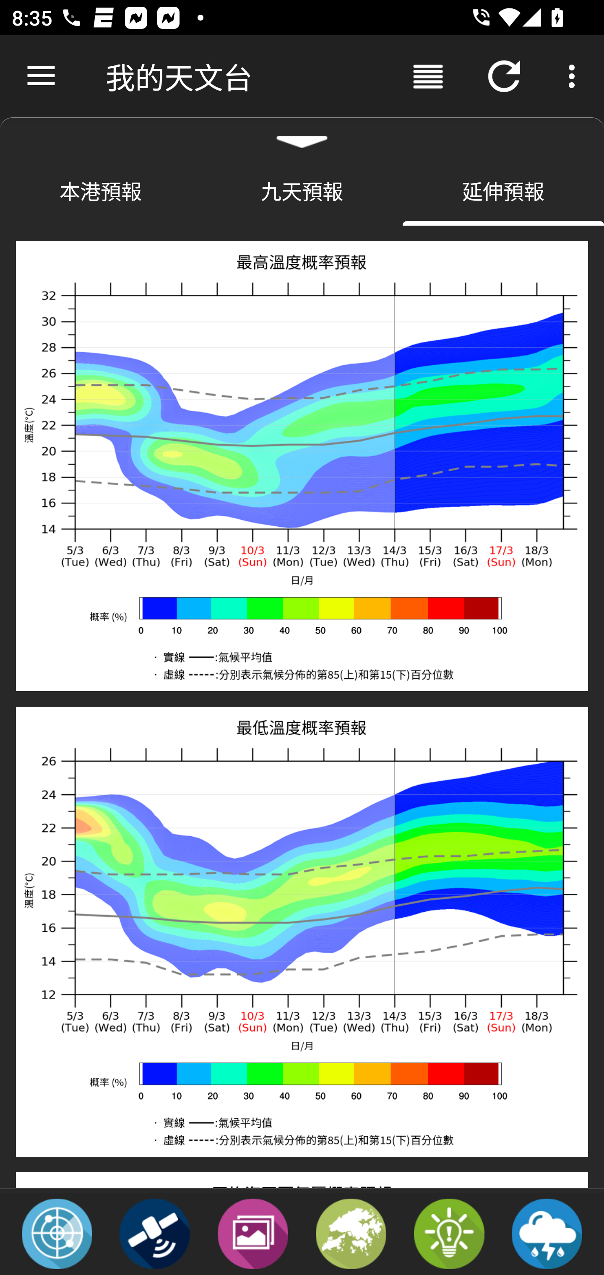 The height and width of the screenshot is (1275, 604). I want to click on 重新整理, so click(504, 76).